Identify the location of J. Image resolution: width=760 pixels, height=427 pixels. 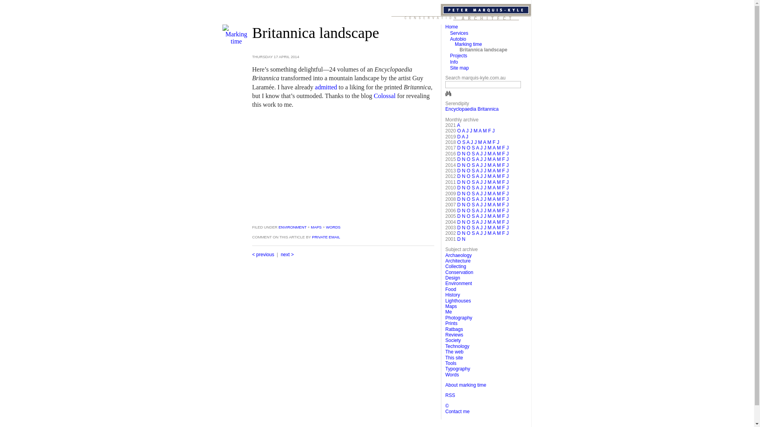
(507, 176).